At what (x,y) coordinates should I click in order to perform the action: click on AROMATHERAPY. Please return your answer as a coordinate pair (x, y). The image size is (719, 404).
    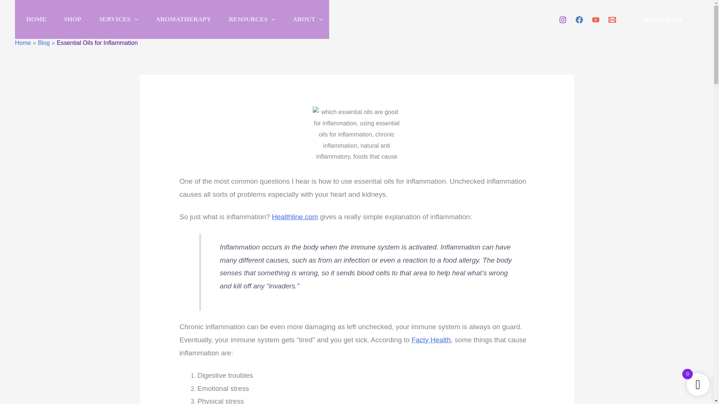
    Looking at the image, I should click on (181, 19).